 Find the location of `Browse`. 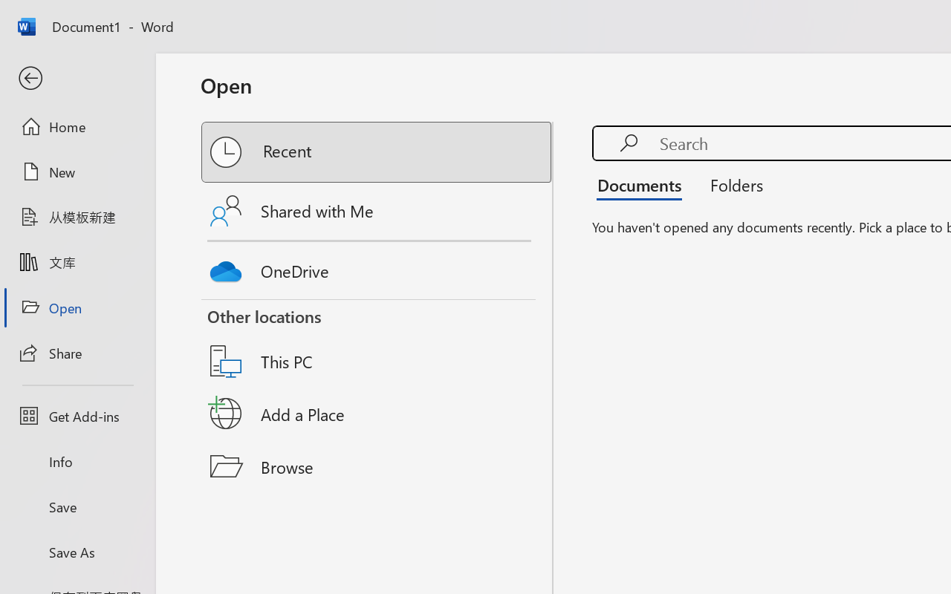

Browse is located at coordinates (377, 466).